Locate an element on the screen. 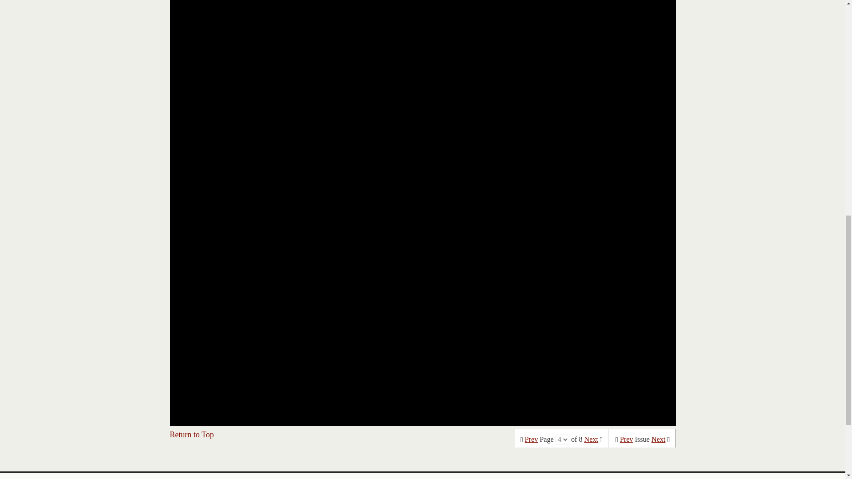 The image size is (852, 479). Next is located at coordinates (659, 439).